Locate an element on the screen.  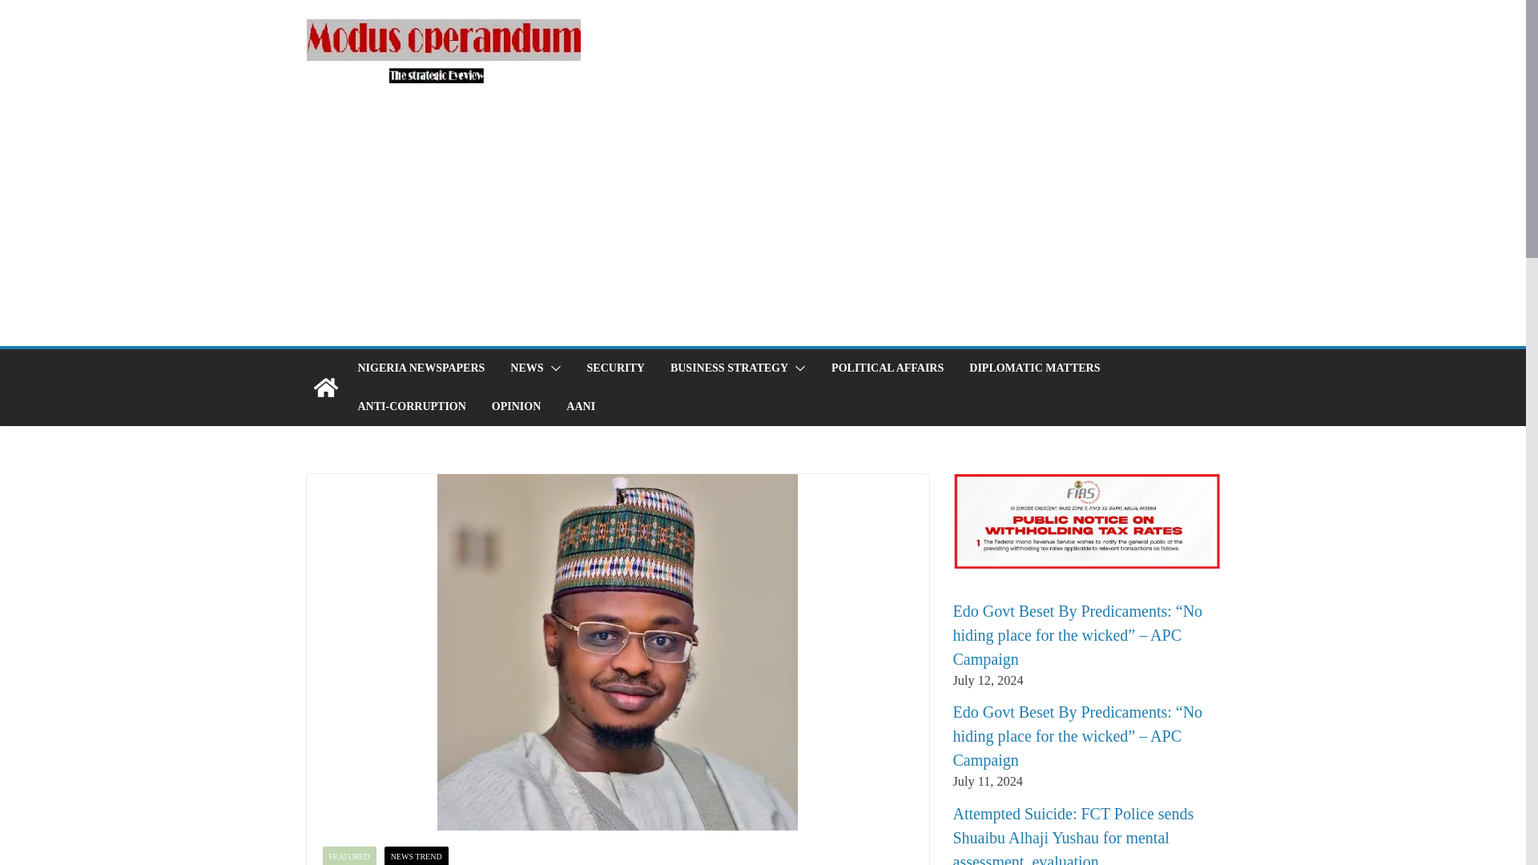
Modus Operandum is located at coordinates (325, 388).